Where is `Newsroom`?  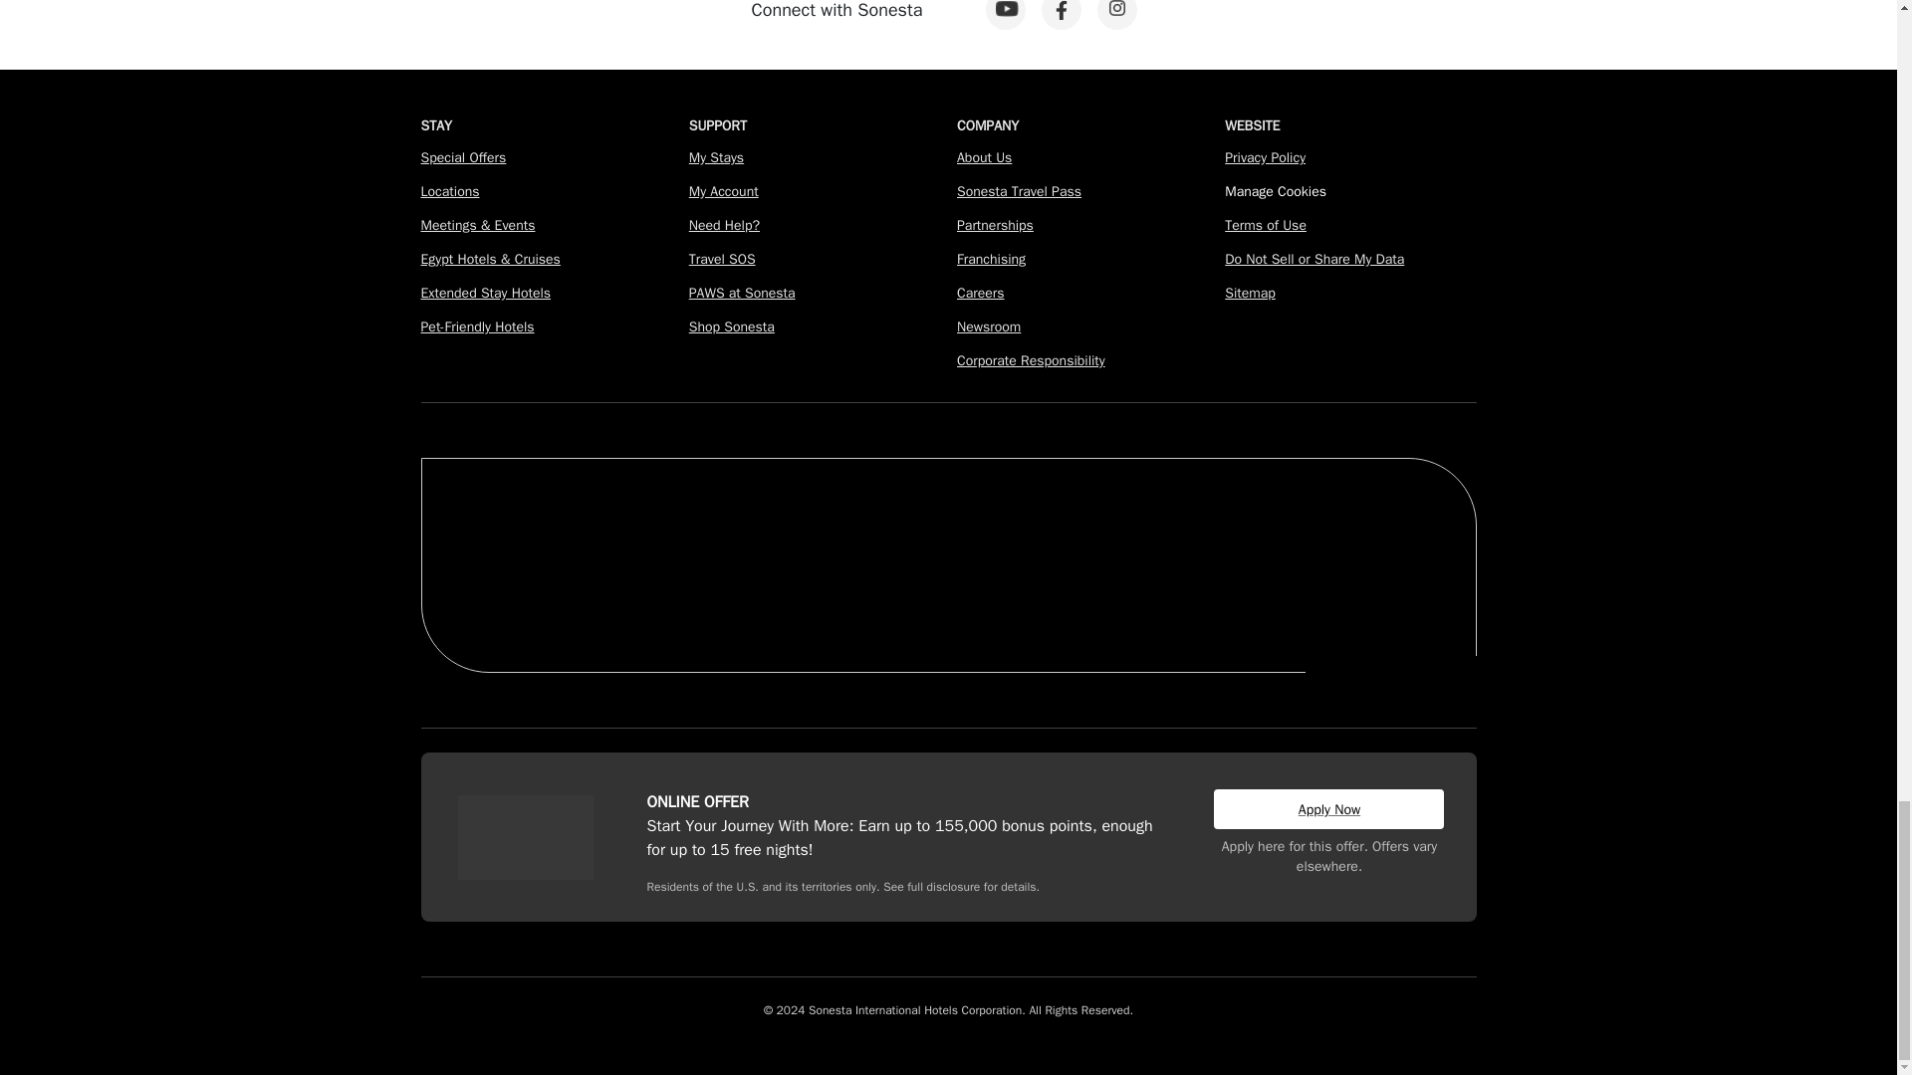 Newsroom is located at coordinates (989, 326).